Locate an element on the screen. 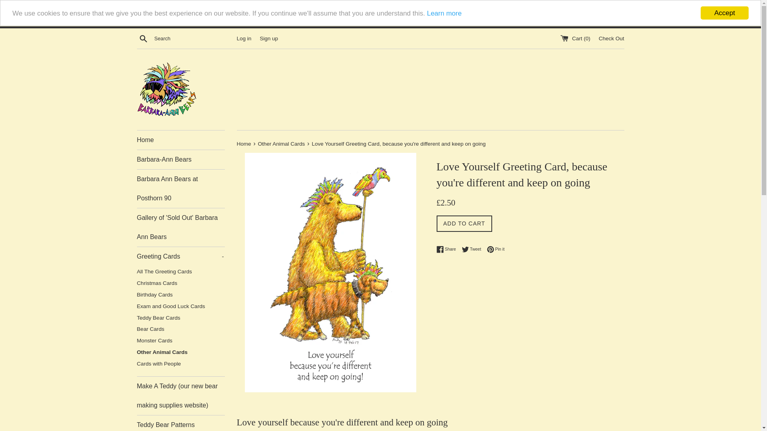 This screenshot has height=431, width=767. Home is located at coordinates (181, 140).